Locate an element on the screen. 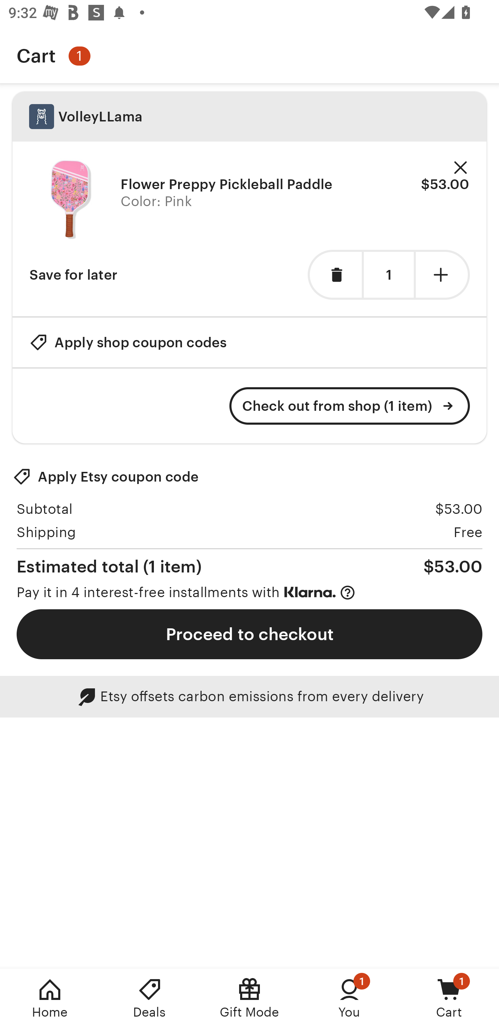 The image size is (499, 1027). Apply shop coupon codes is located at coordinates (128, 342).